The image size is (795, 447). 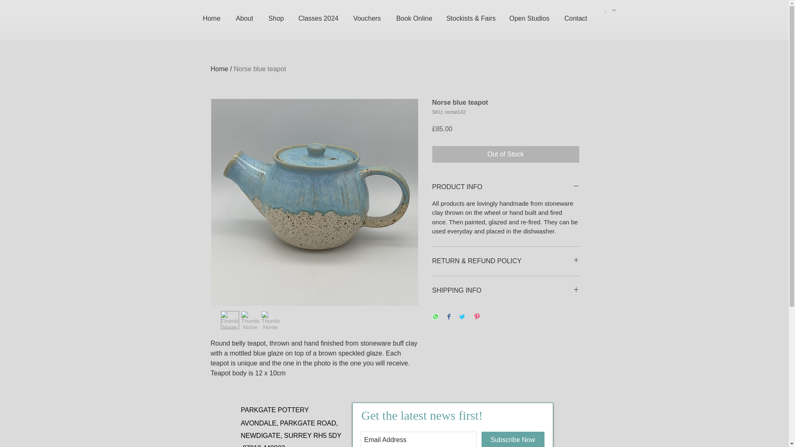 I want to click on Home, so click(x=212, y=19).